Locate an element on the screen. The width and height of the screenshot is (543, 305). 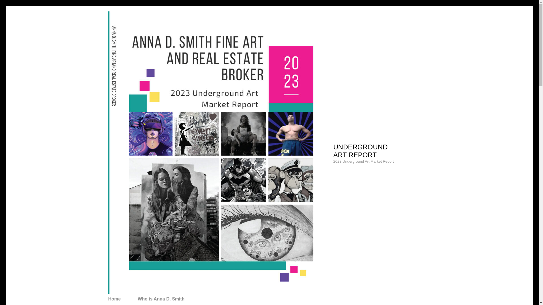
Who is Anna D. Smith is located at coordinates (161, 299).